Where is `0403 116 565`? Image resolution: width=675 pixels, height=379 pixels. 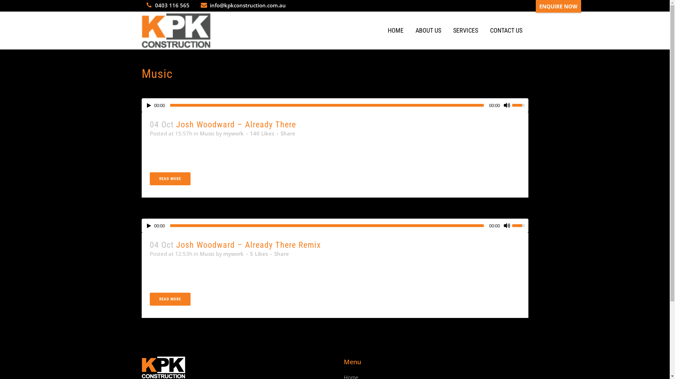 0403 116 565 is located at coordinates (172, 5).